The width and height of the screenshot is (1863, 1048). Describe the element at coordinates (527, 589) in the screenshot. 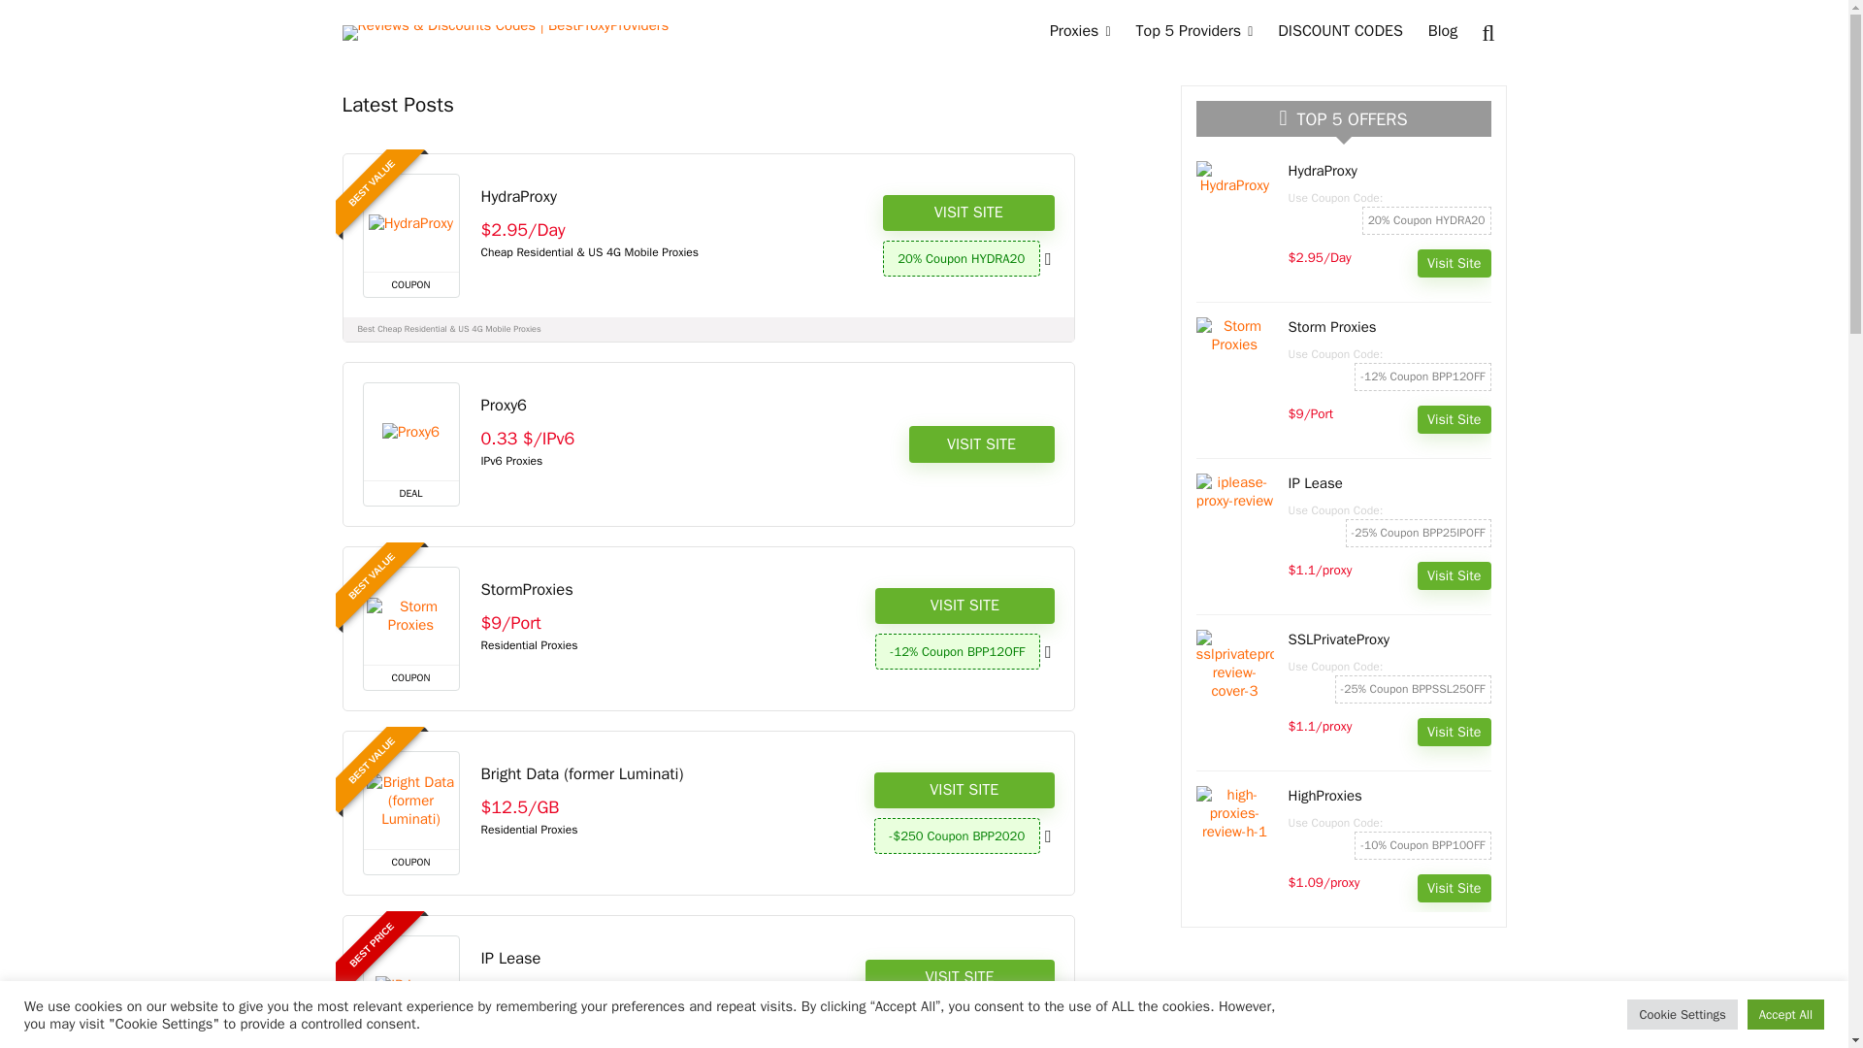

I see `StormProxies` at that location.